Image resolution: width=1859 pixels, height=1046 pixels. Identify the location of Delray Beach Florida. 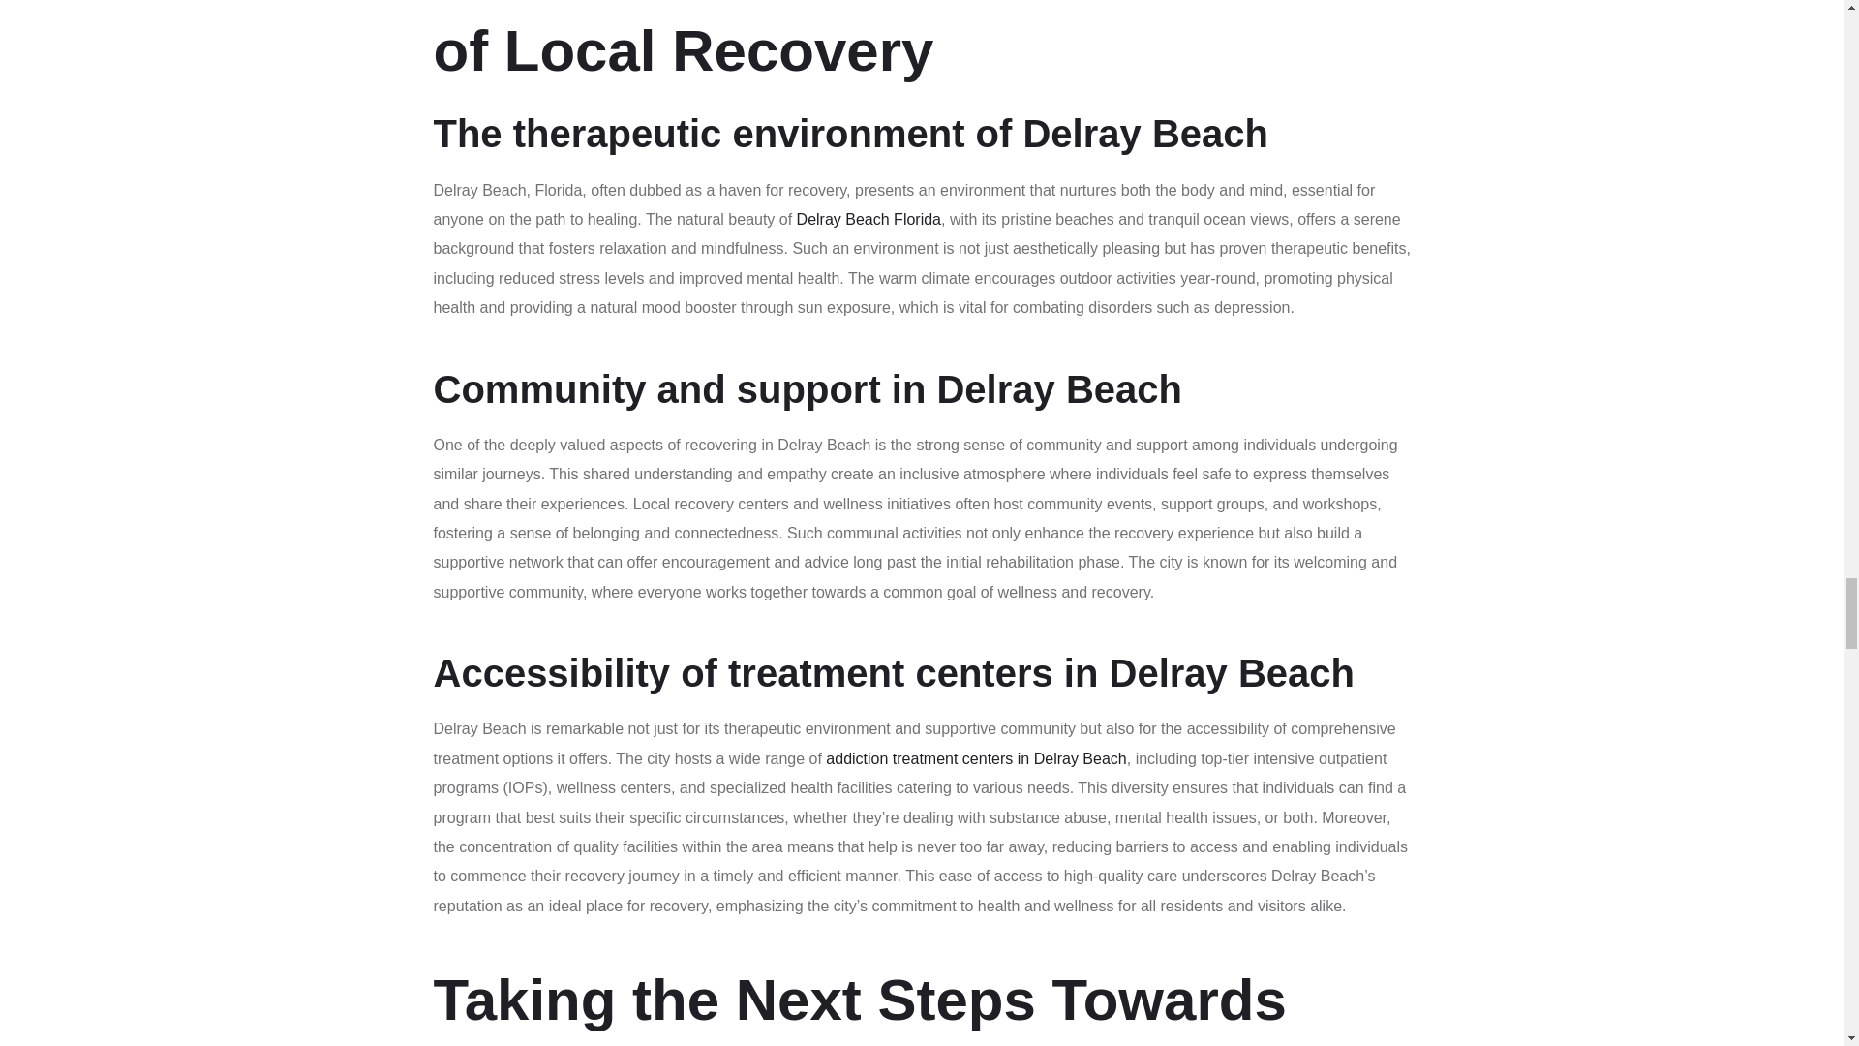
(869, 219).